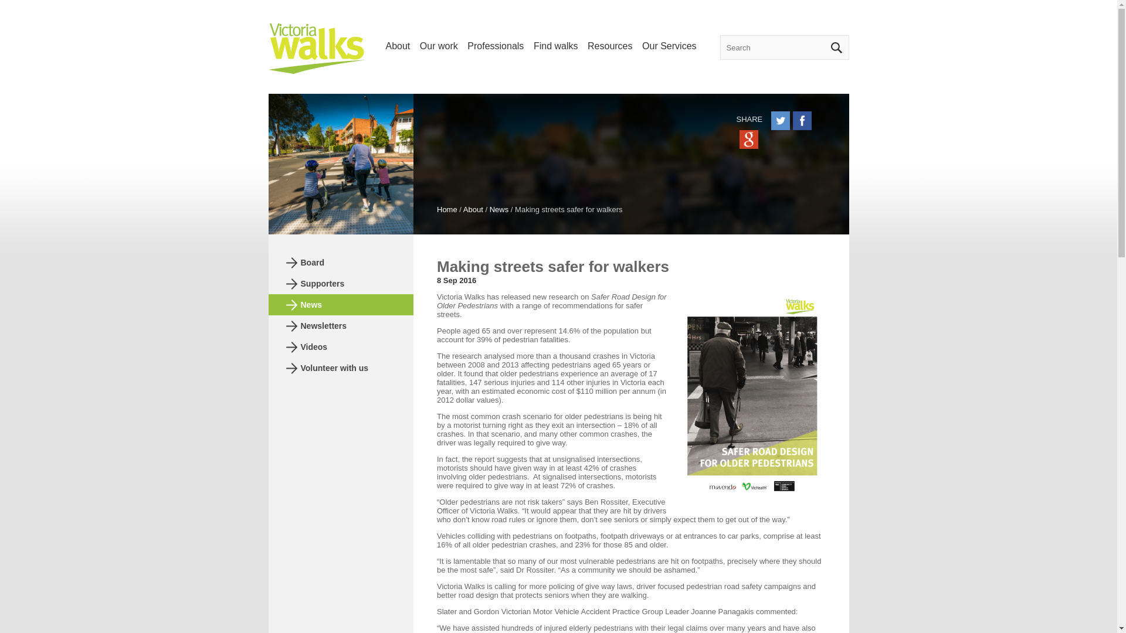 The image size is (1126, 633). What do you see at coordinates (495, 46) in the screenshot?
I see `Professionals` at bounding box center [495, 46].